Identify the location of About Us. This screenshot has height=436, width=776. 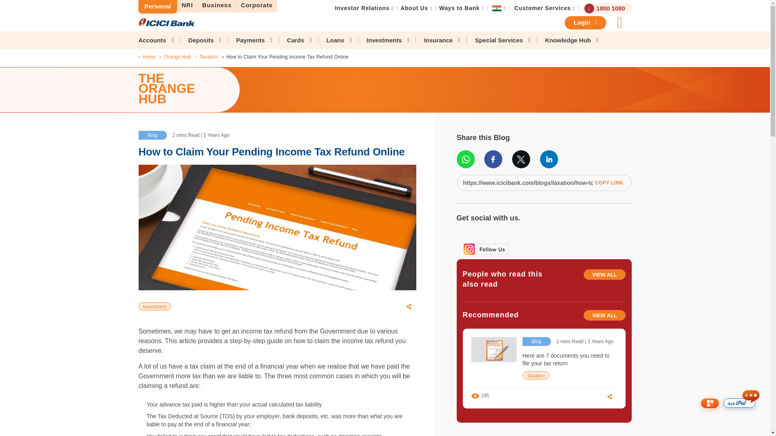
(414, 8).